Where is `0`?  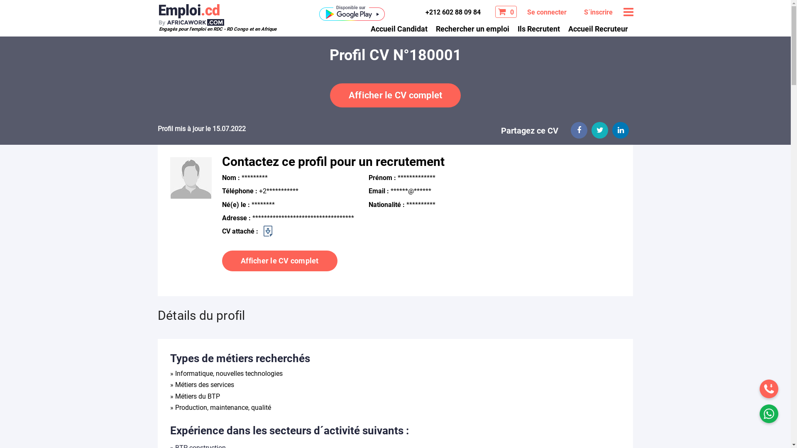
0 is located at coordinates (506, 12).